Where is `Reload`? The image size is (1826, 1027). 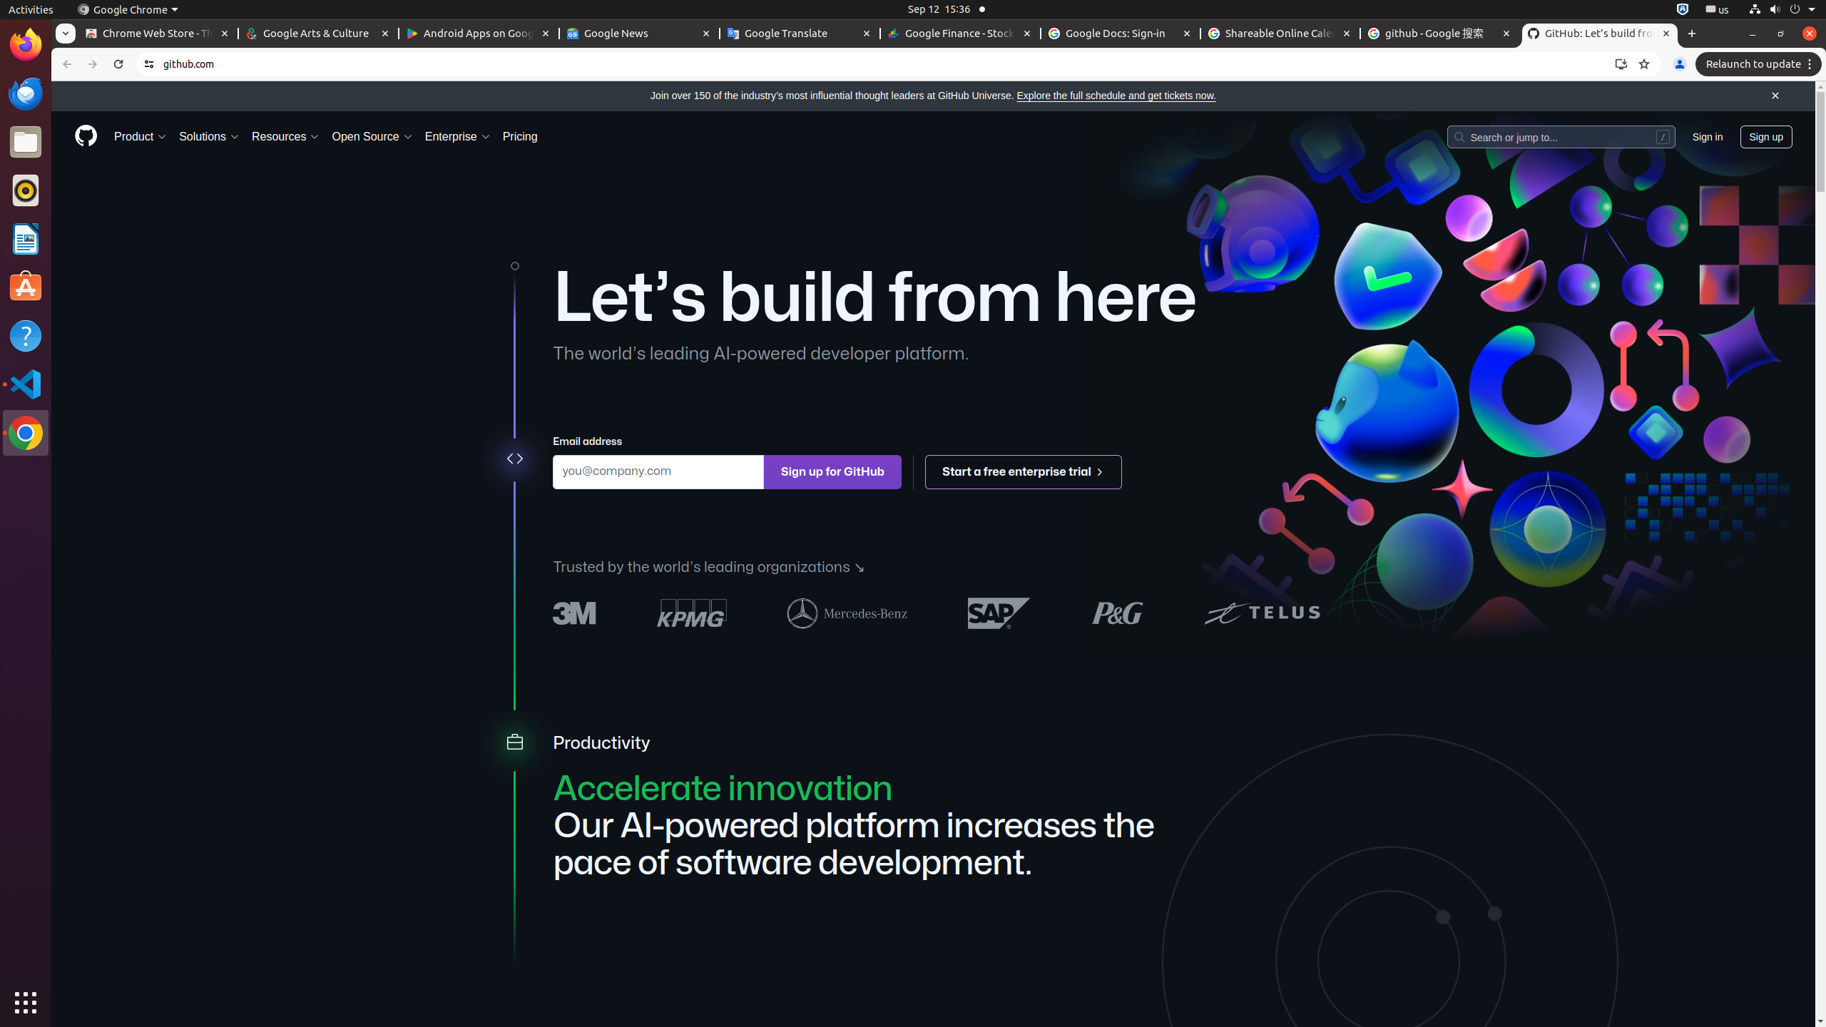
Reload is located at coordinates (118, 64).